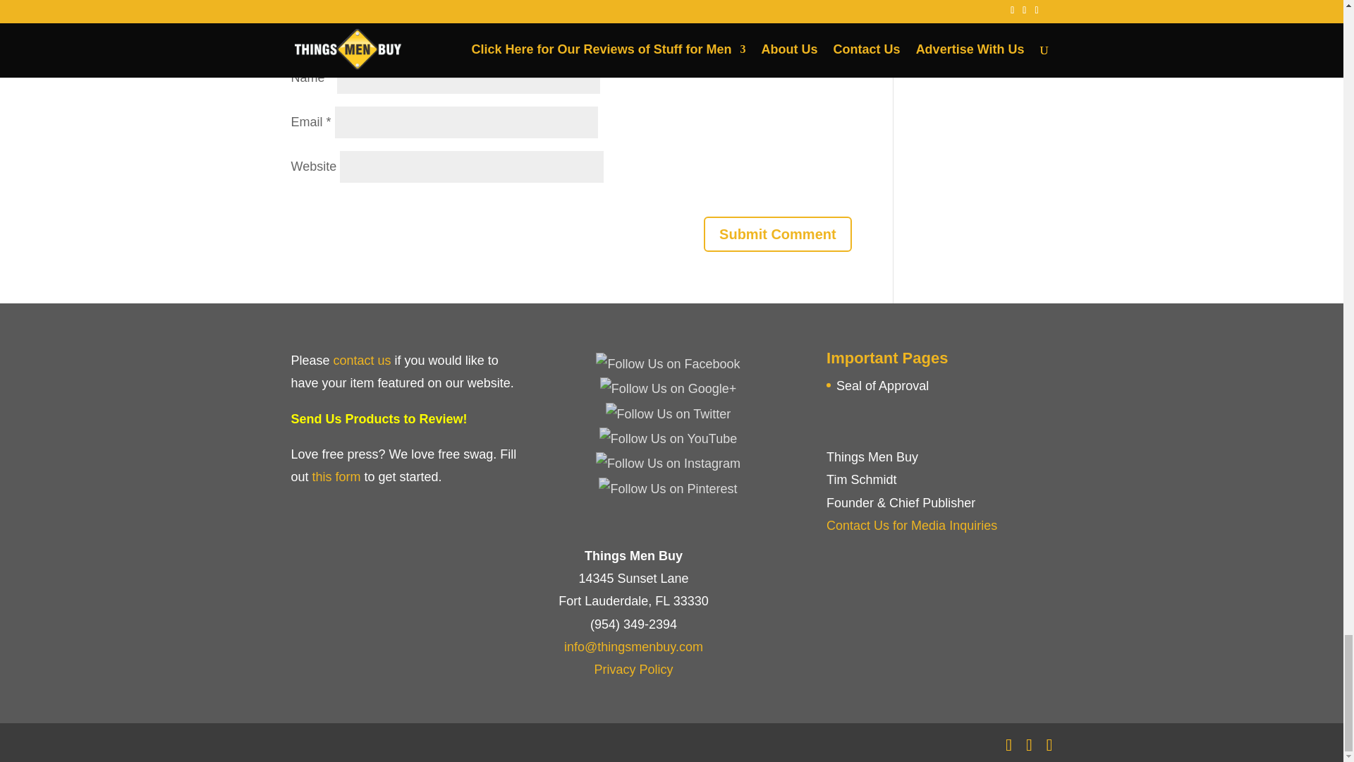 The image size is (1354, 762). What do you see at coordinates (668, 413) in the screenshot?
I see `Follow Us on Twitter` at bounding box center [668, 413].